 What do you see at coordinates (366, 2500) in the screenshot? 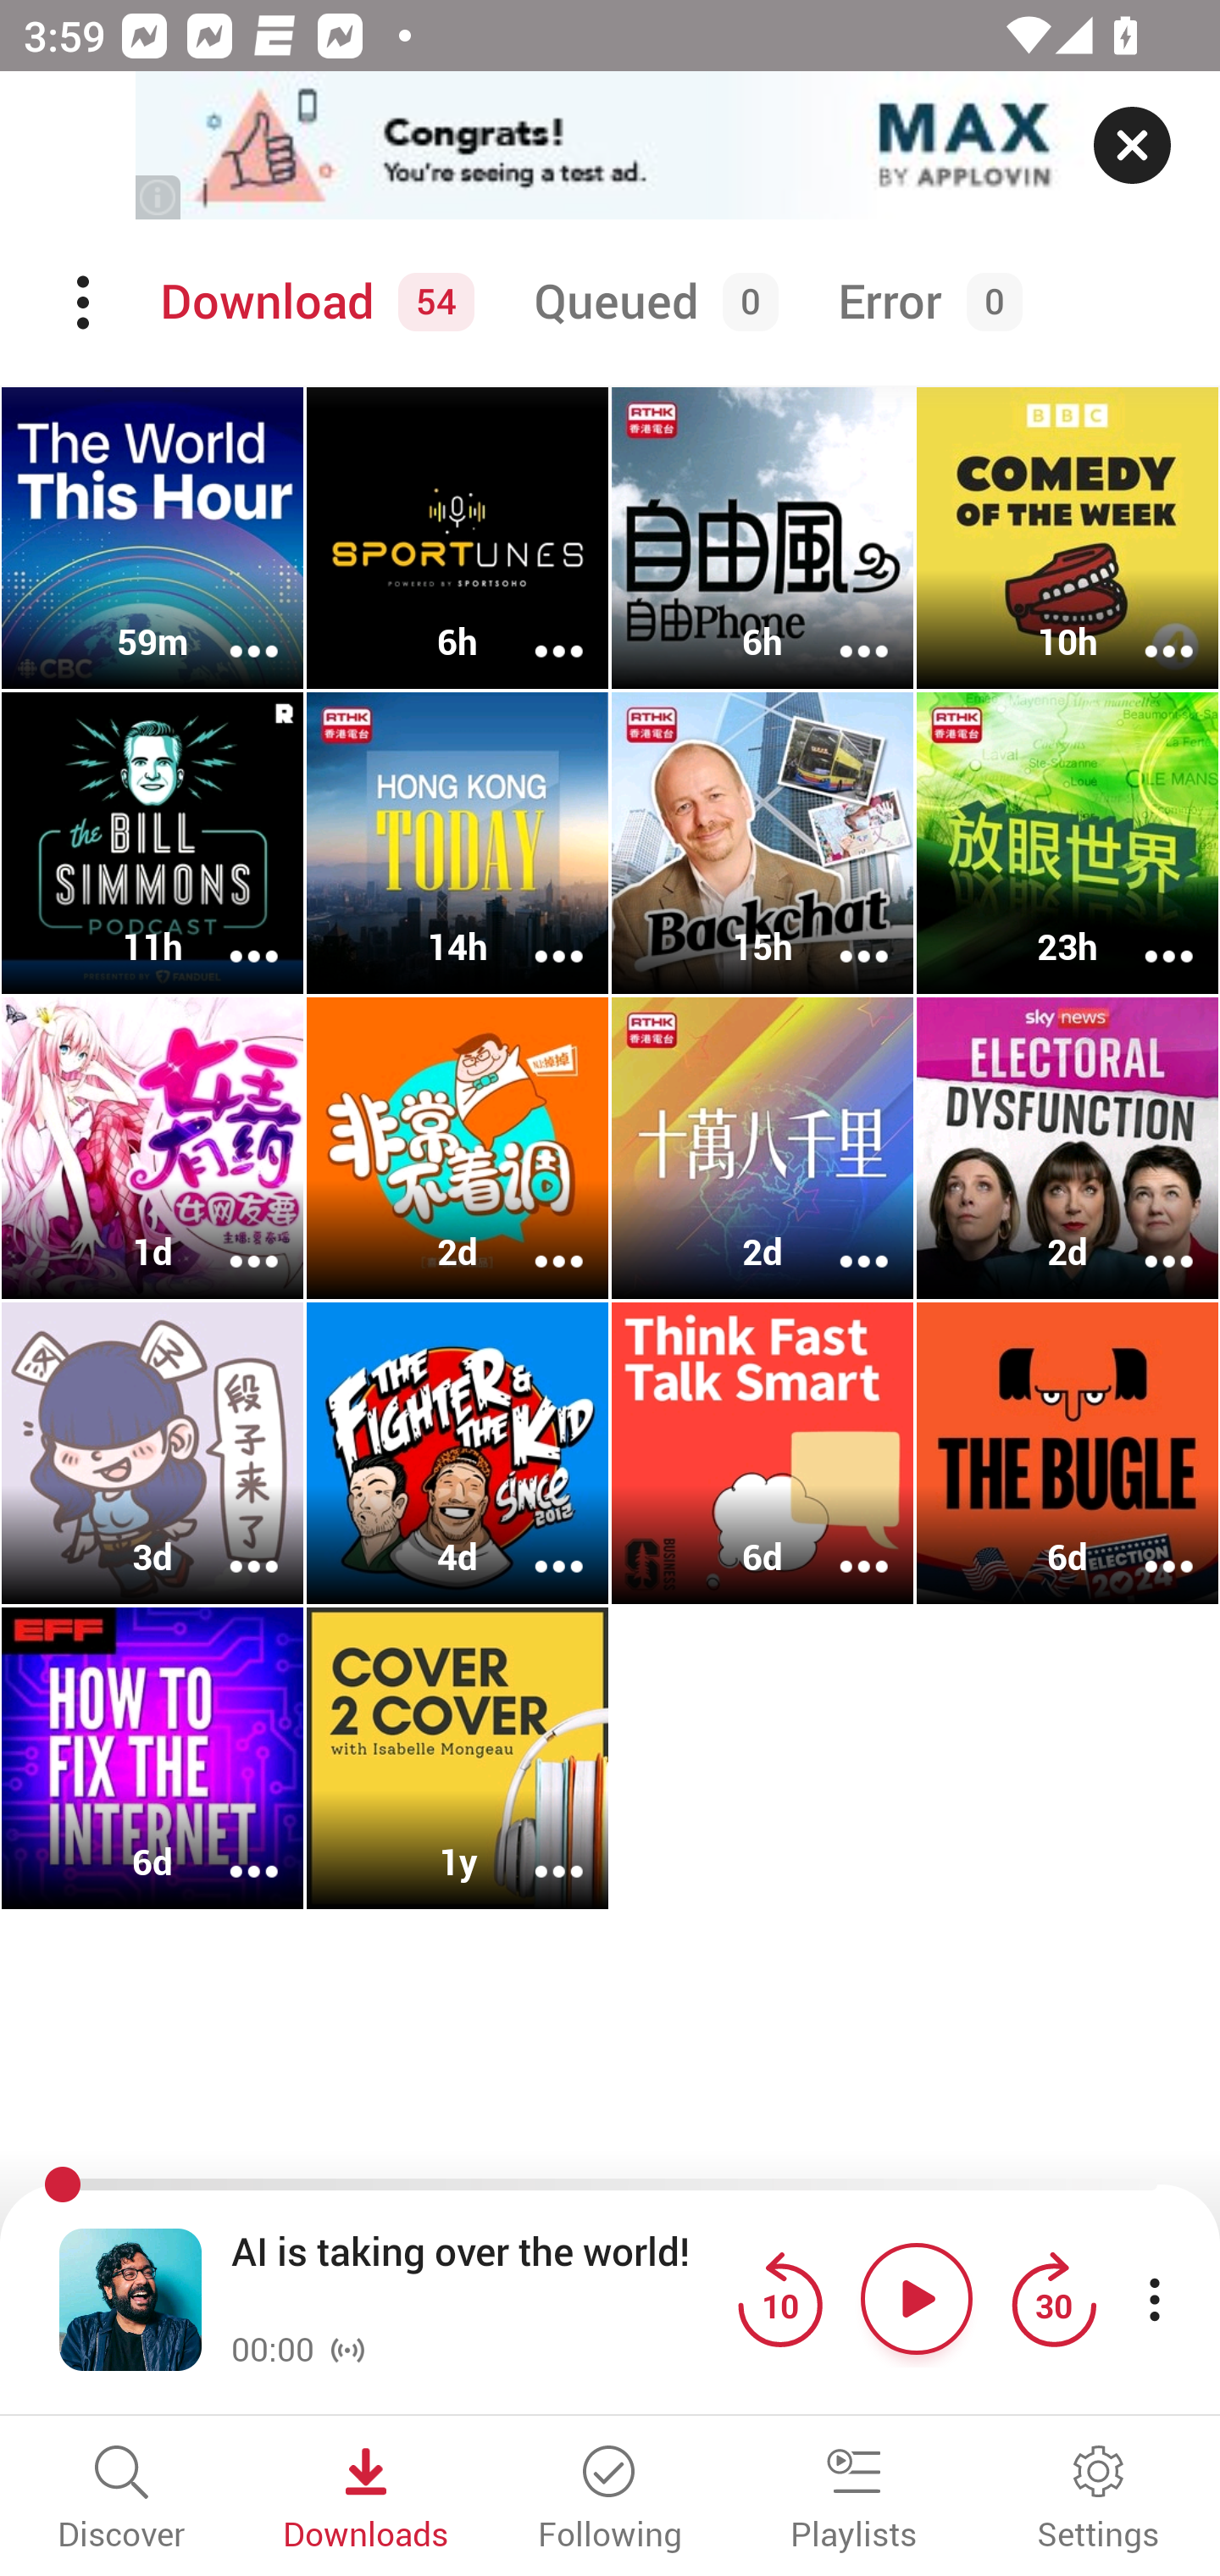
I see `Downloads` at bounding box center [366, 2500].